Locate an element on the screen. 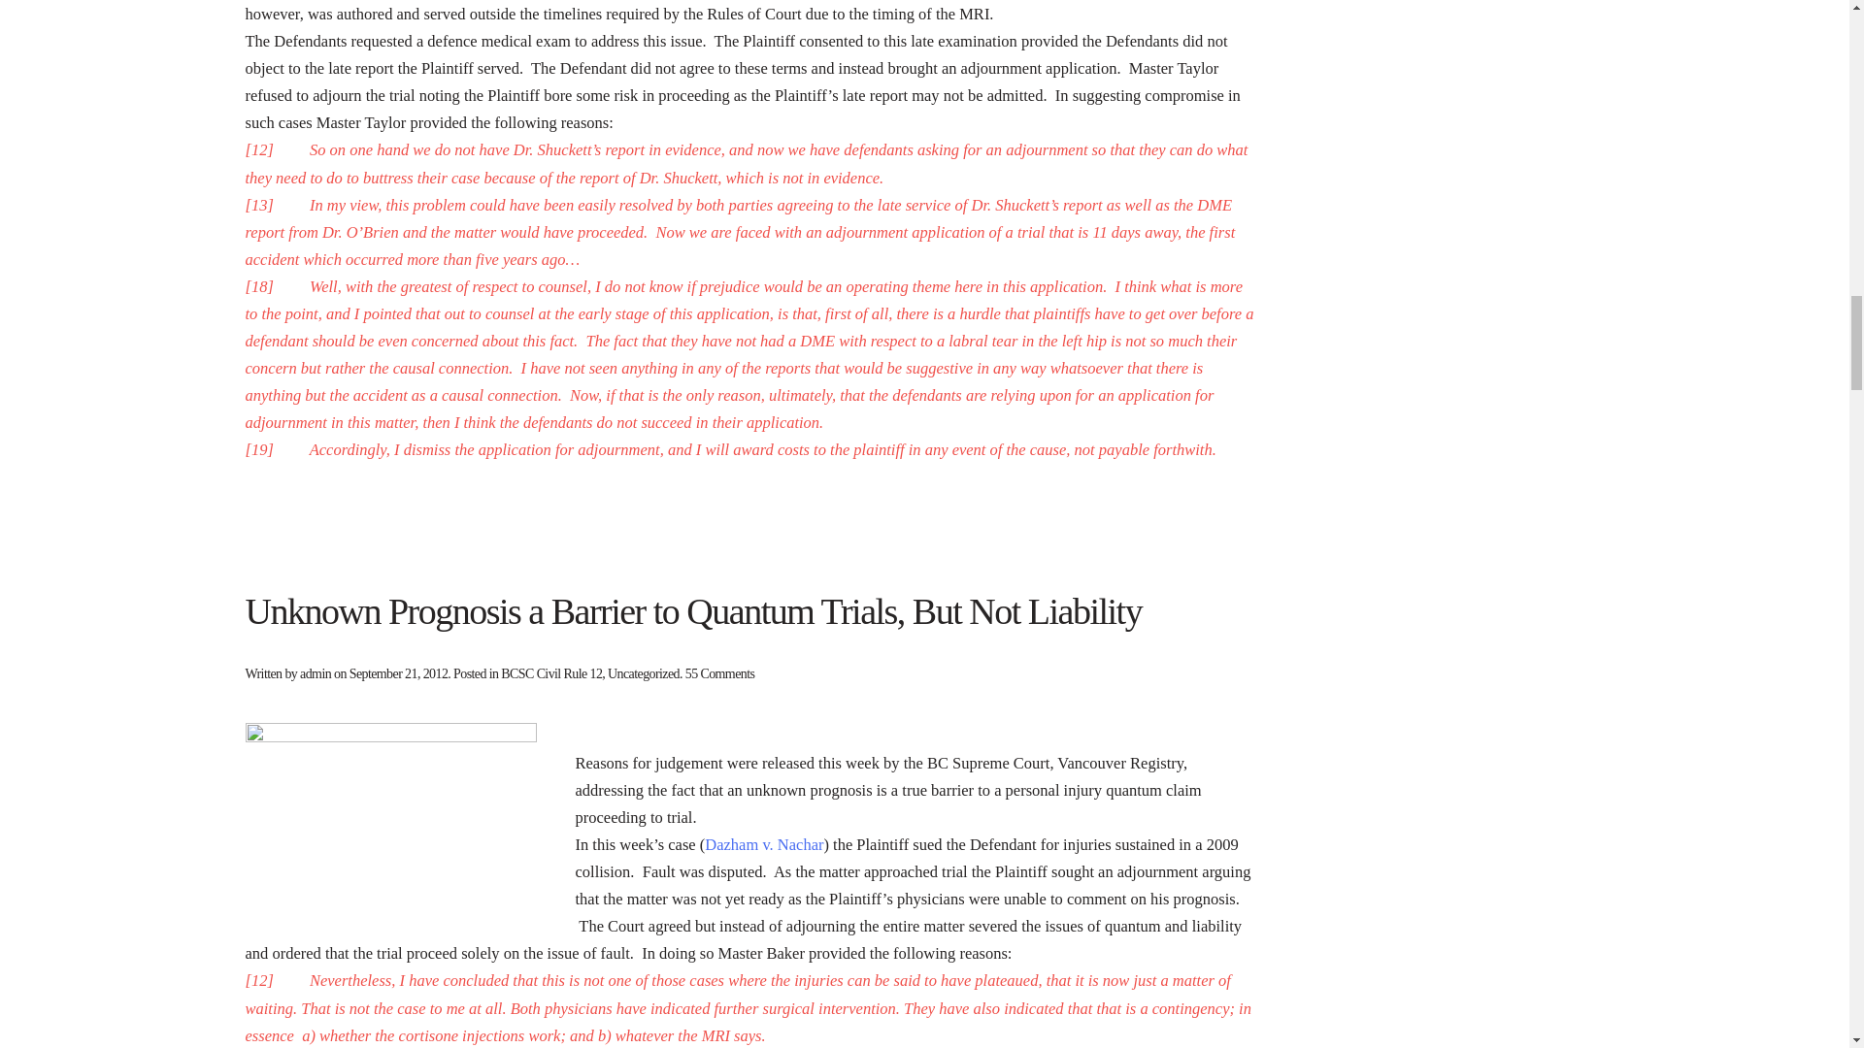 The image size is (1864, 1048). bc-injury-law-question3 is located at coordinates (390, 827).